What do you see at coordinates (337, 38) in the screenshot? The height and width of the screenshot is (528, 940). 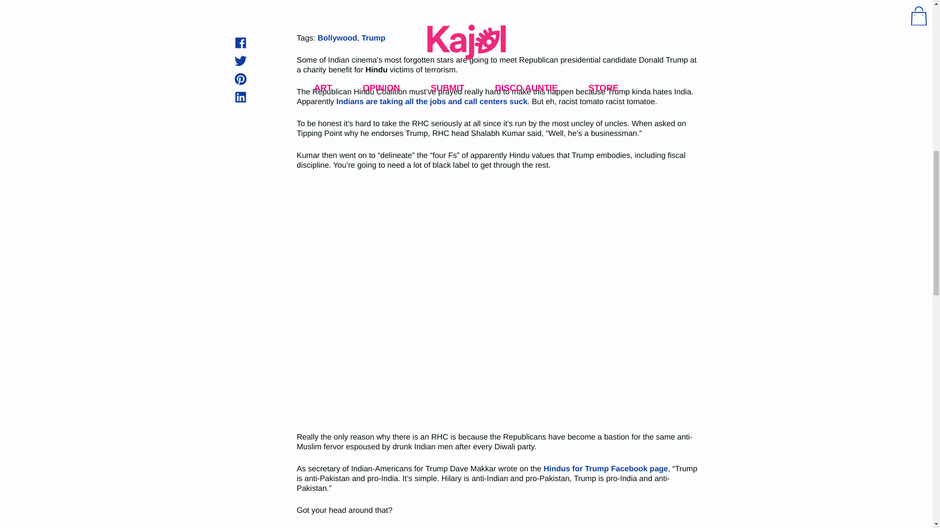 I see `Bollywood` at bounding box center [337, 38].